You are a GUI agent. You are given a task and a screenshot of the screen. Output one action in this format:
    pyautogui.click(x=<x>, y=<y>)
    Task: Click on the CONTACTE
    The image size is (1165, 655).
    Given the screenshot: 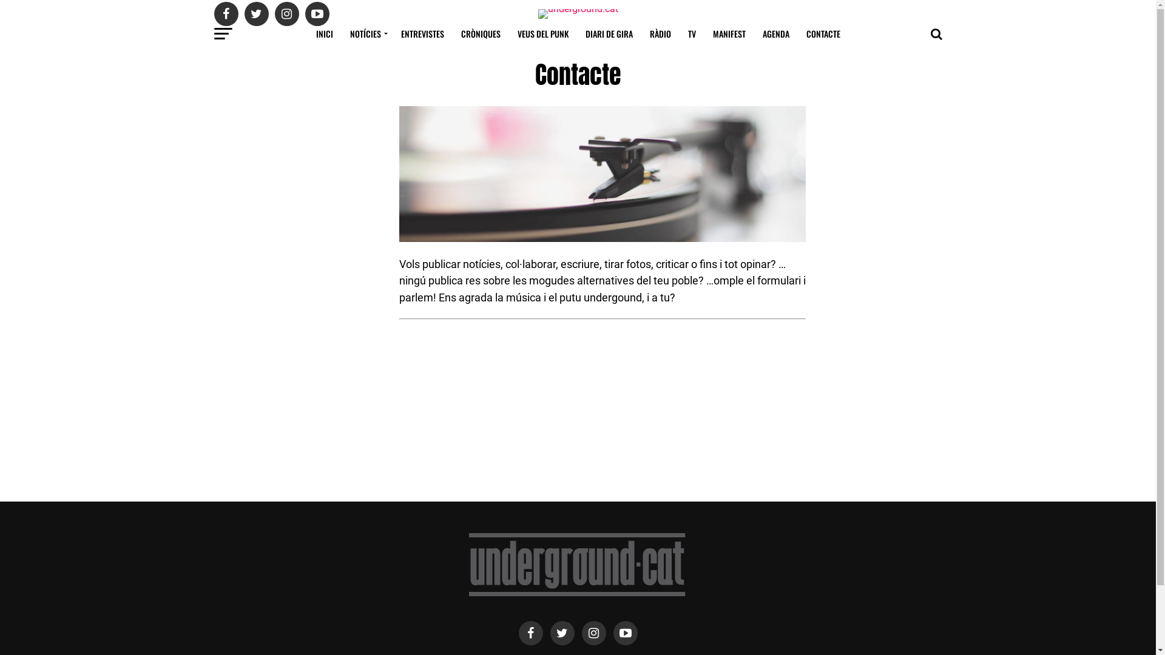 What is the action you would take?
    pyautogui.click(x=823, y=34)
    